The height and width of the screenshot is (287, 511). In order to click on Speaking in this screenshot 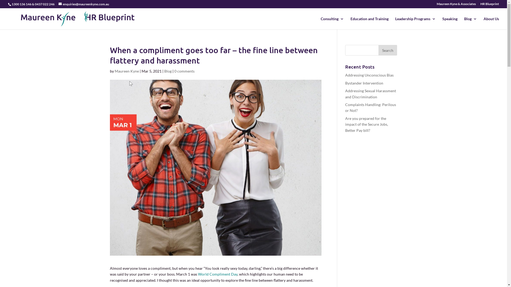, I will do `click(450, 23)`.